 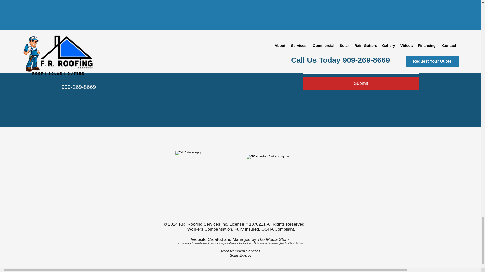 I want to click on The Media Stem, so click(x=273, y=239).